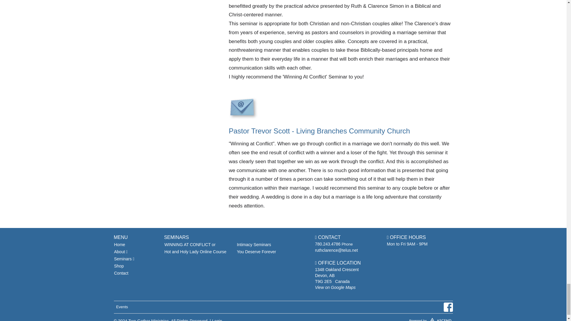 The height and width of the screenshot is (321, 571). Describe the element at coordinates (448, 307) in the screenshot. I see `Facebook Icon` at that location.